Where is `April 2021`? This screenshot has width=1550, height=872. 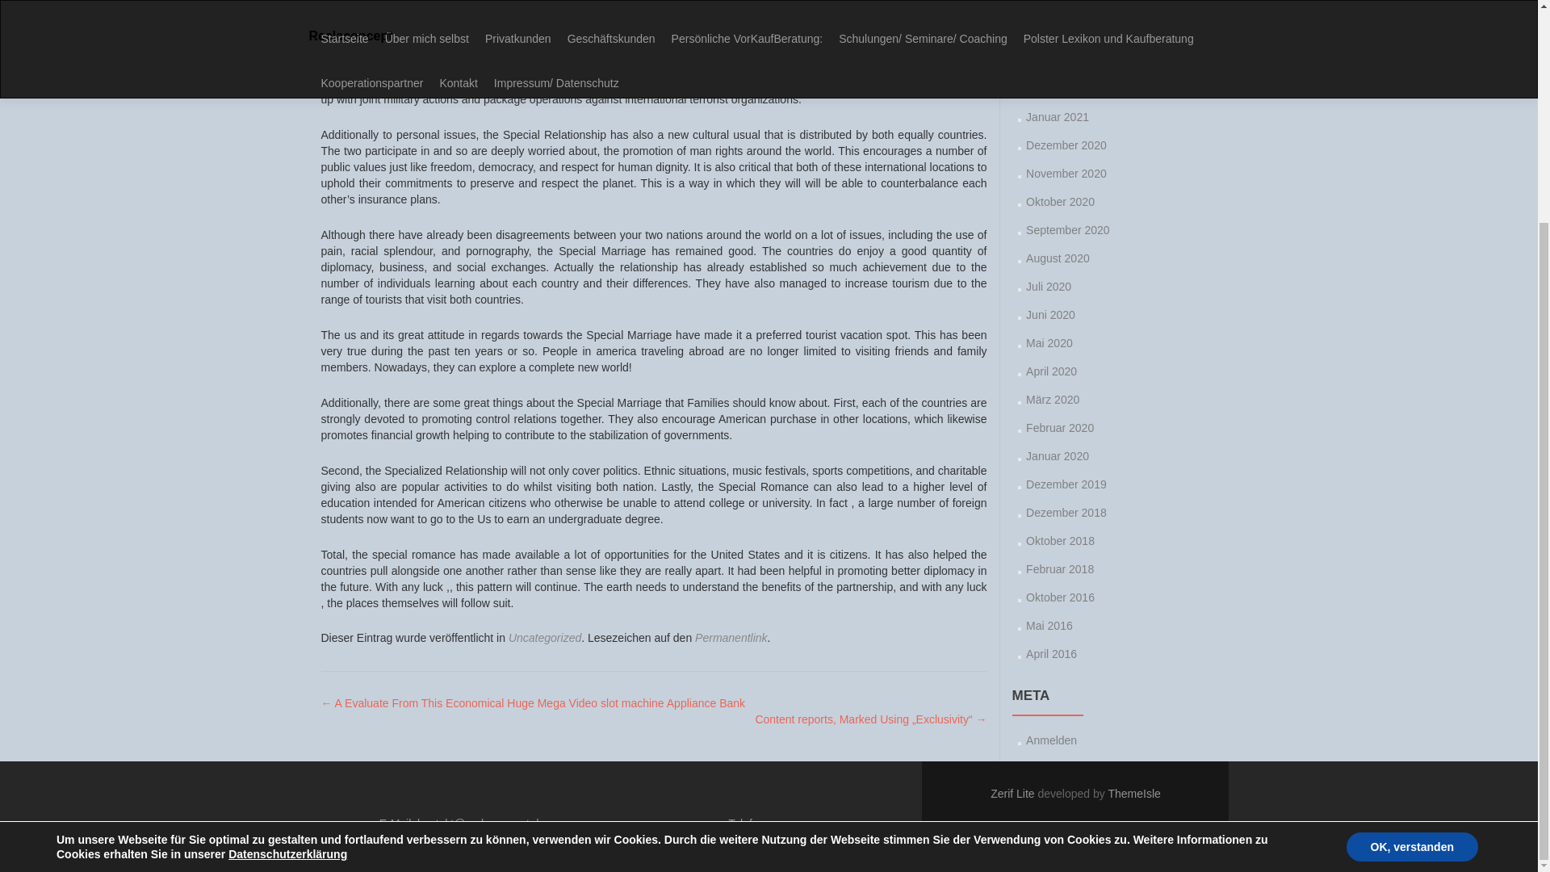
April 2021 is located at coordinates (1051, 32).